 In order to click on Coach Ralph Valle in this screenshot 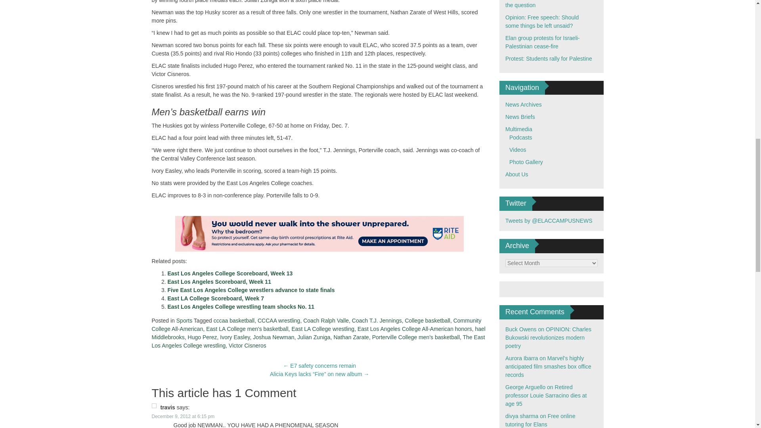, I will do `click(326, 320)`.